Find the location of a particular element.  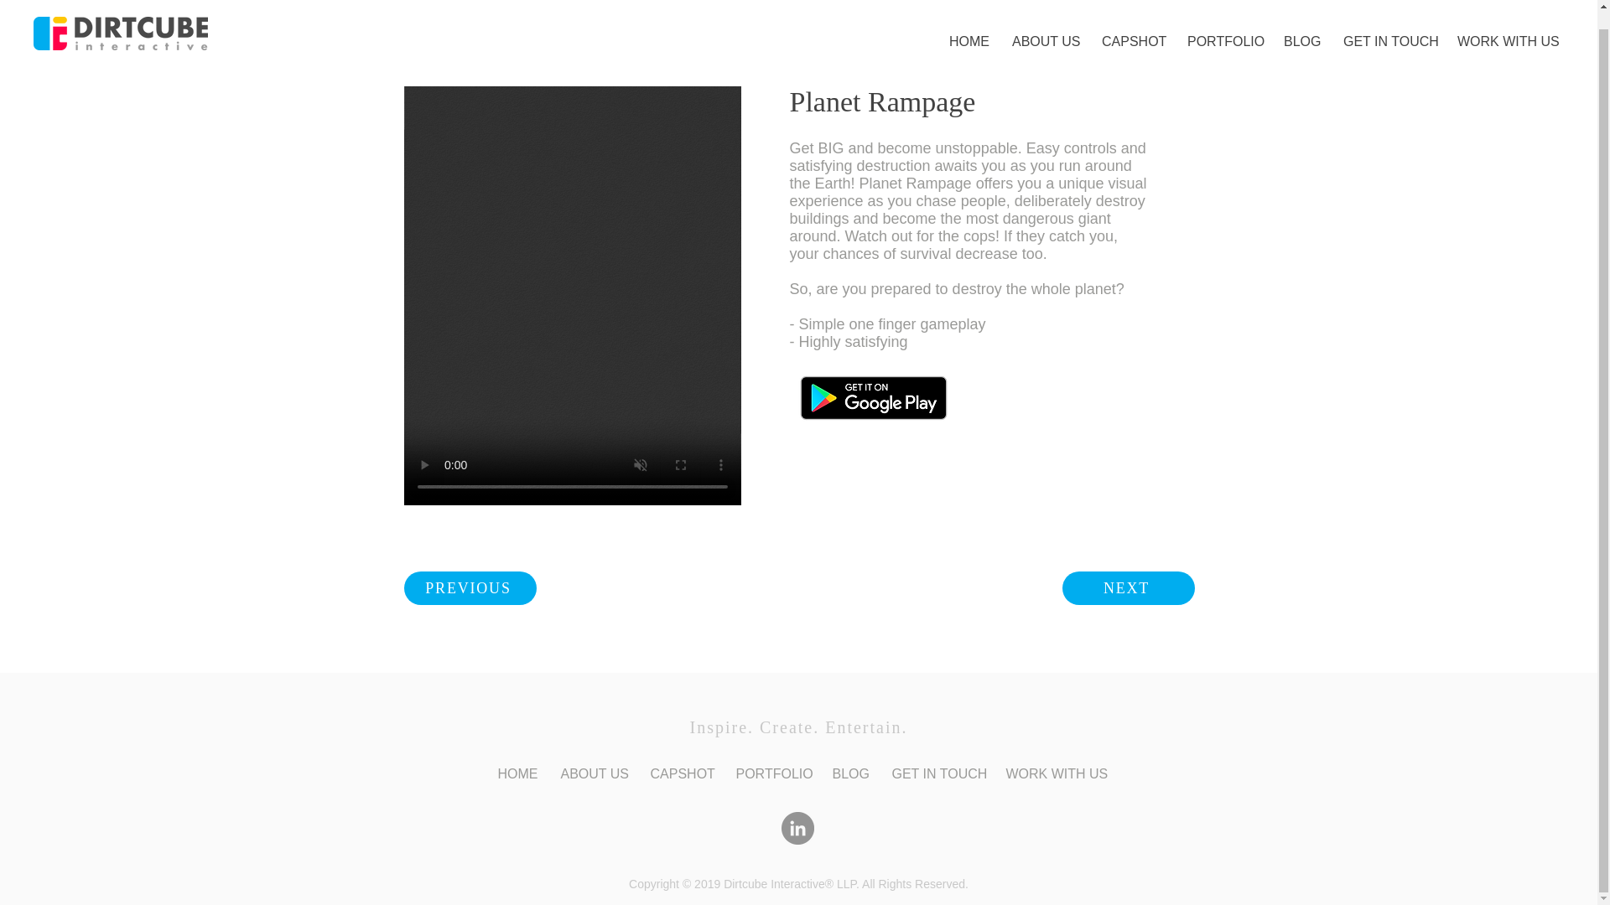

CAPSHOT is located at coordinates (1132, 24).